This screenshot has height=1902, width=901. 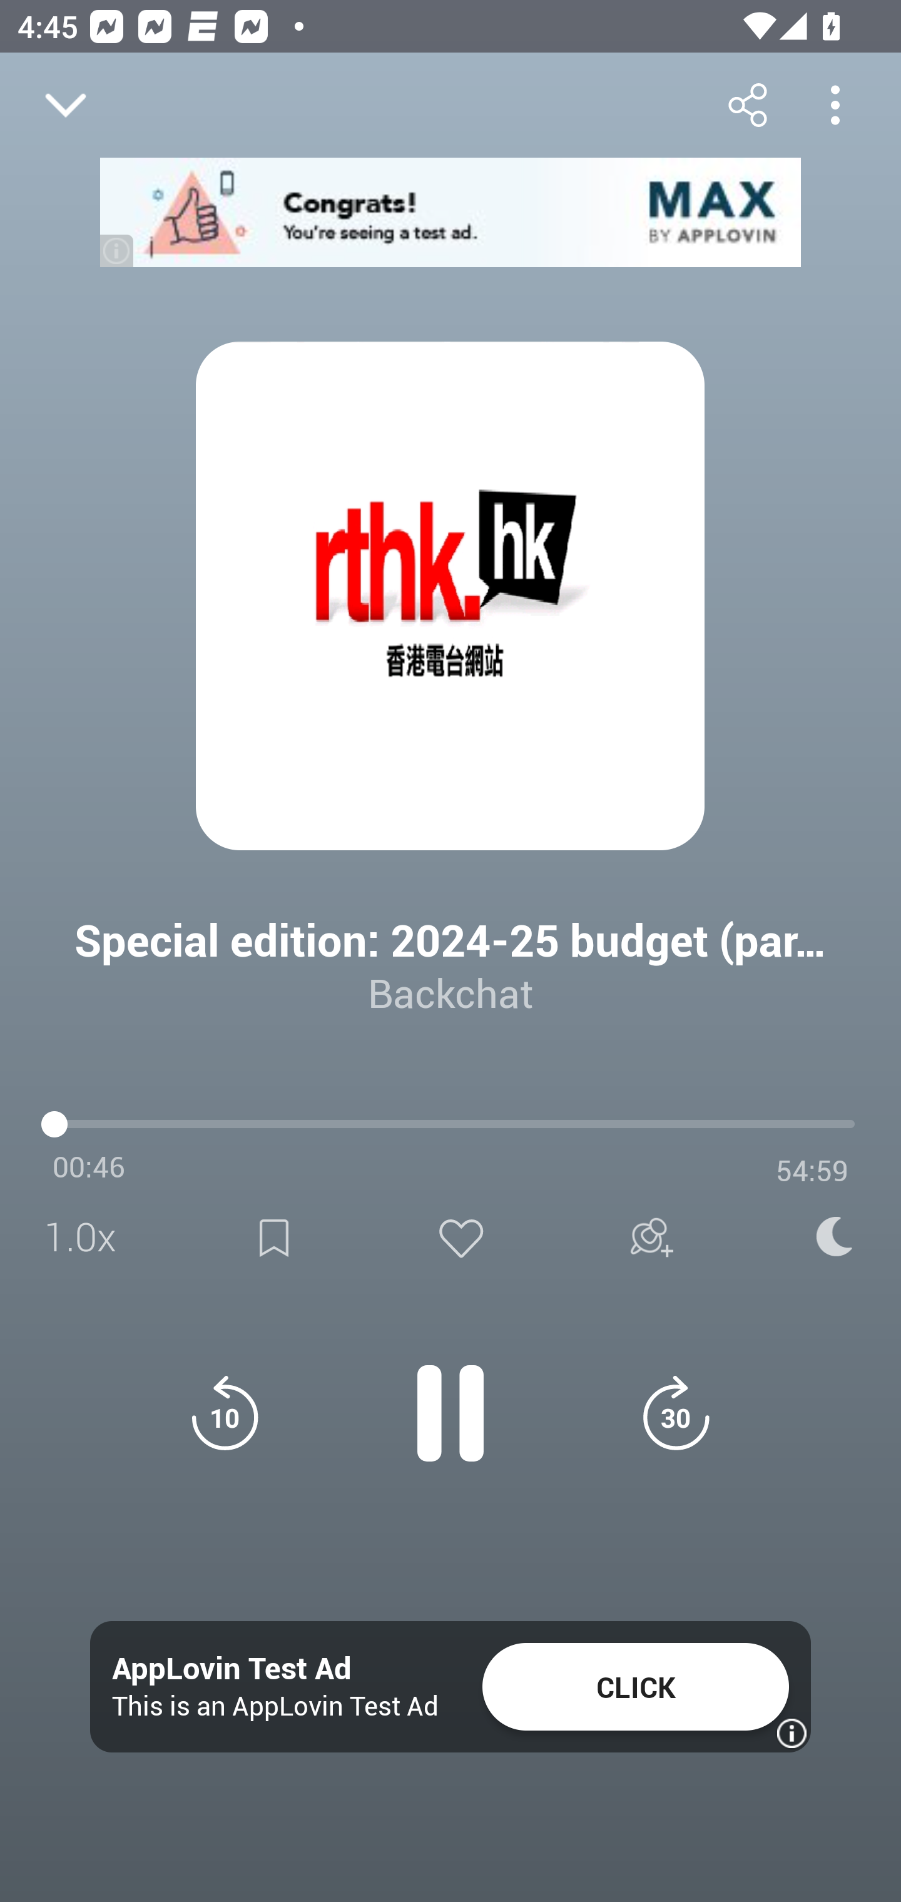 What do you see at coordinates (232, 1669) in the screenshot?
I see `AppLovin Test Ad` at bounding box center [232, 1669].